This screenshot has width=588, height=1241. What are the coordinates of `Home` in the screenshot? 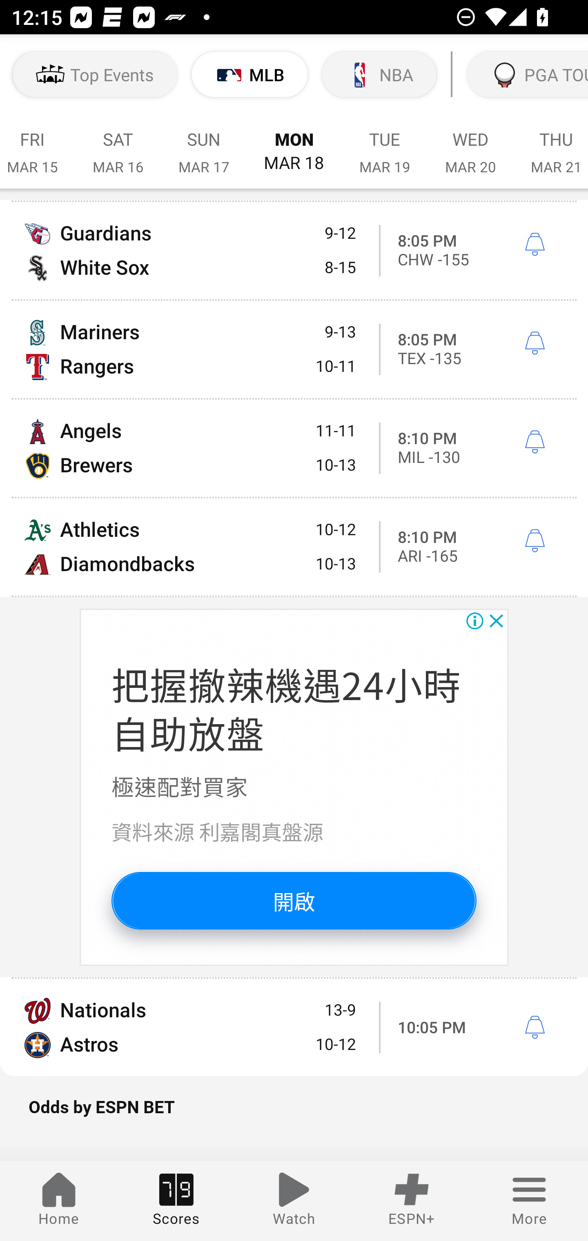 It's located at (59, 1201).